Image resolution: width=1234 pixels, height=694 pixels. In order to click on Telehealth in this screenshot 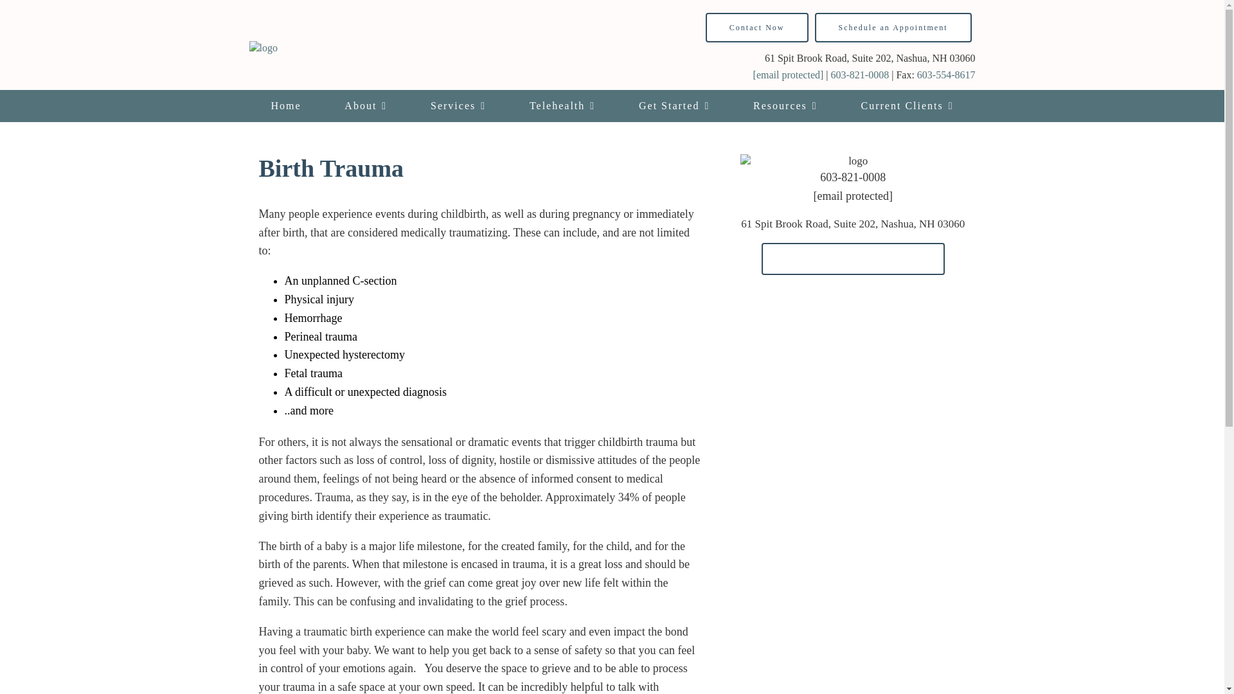, I will do `click(562, 106)`.